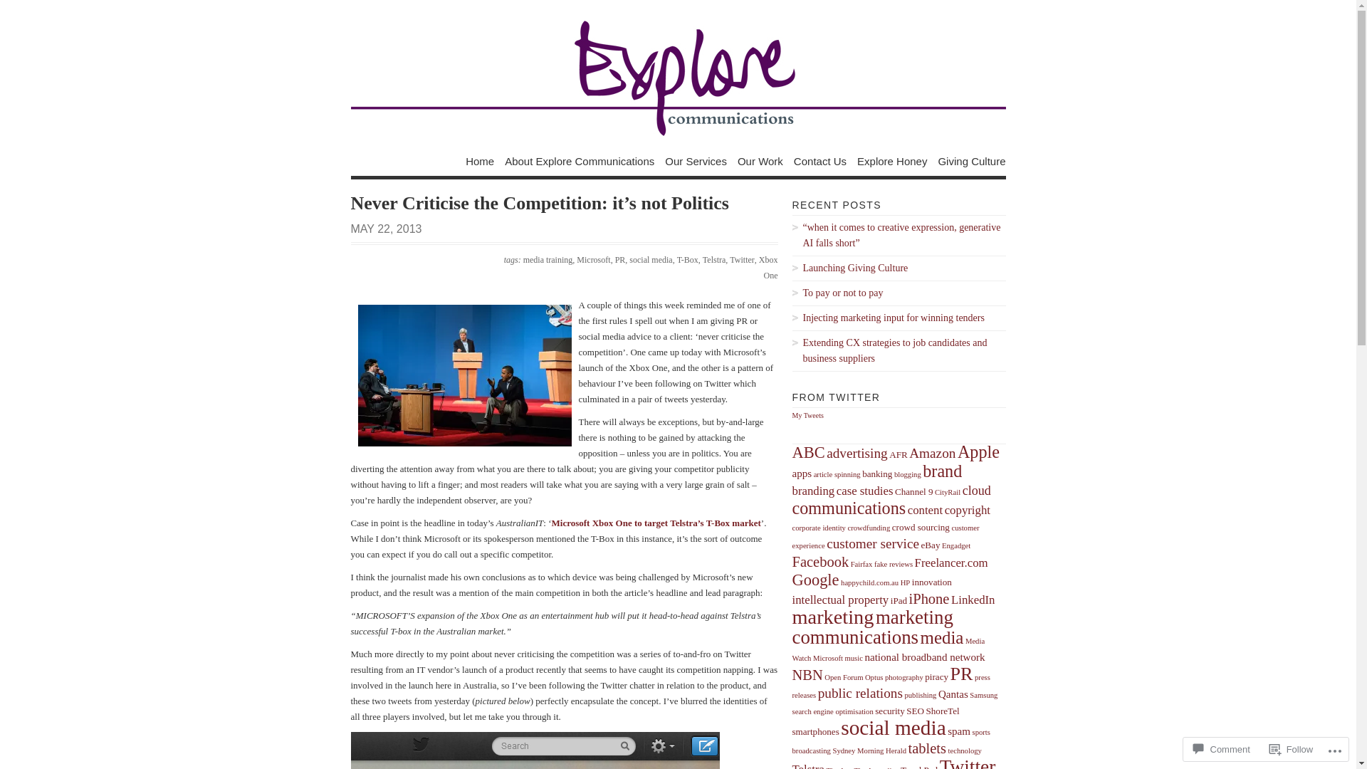 The width and height of the screenshot is (1367, 769). Describe the element at coordinates (927, 748) in the screenshot. I see `tablets` at that location.